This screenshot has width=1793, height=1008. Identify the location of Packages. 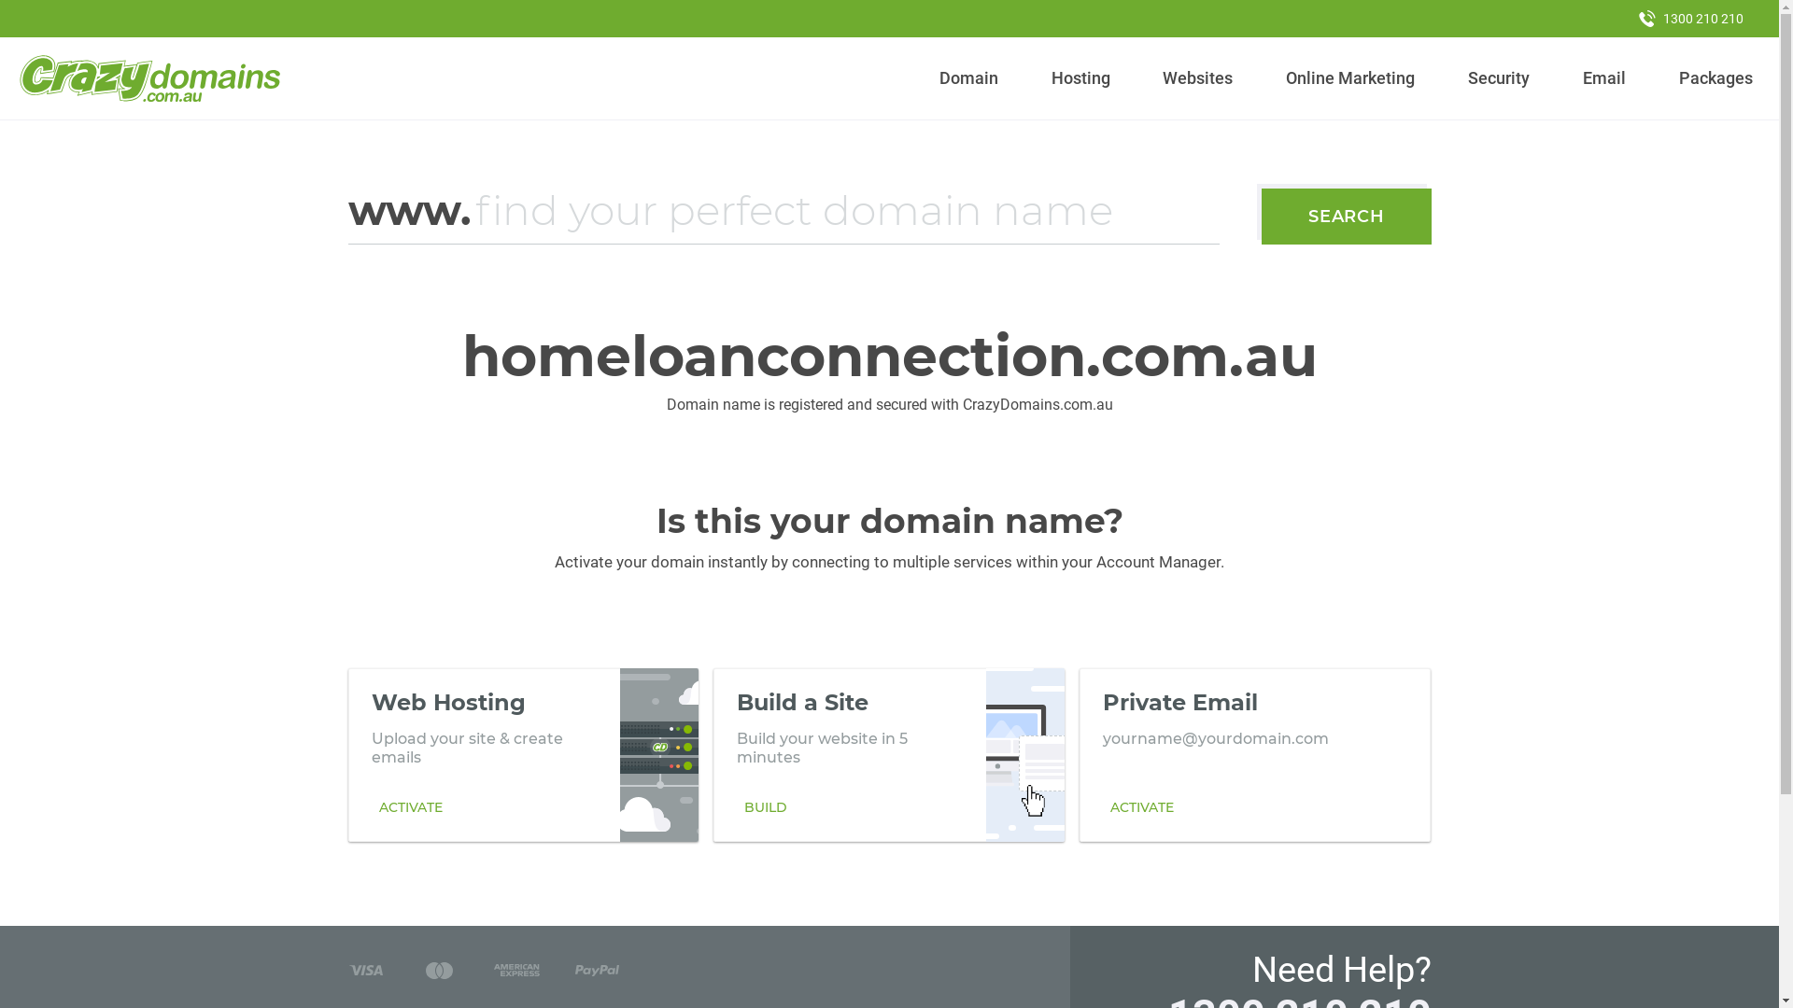
(1715, 78).